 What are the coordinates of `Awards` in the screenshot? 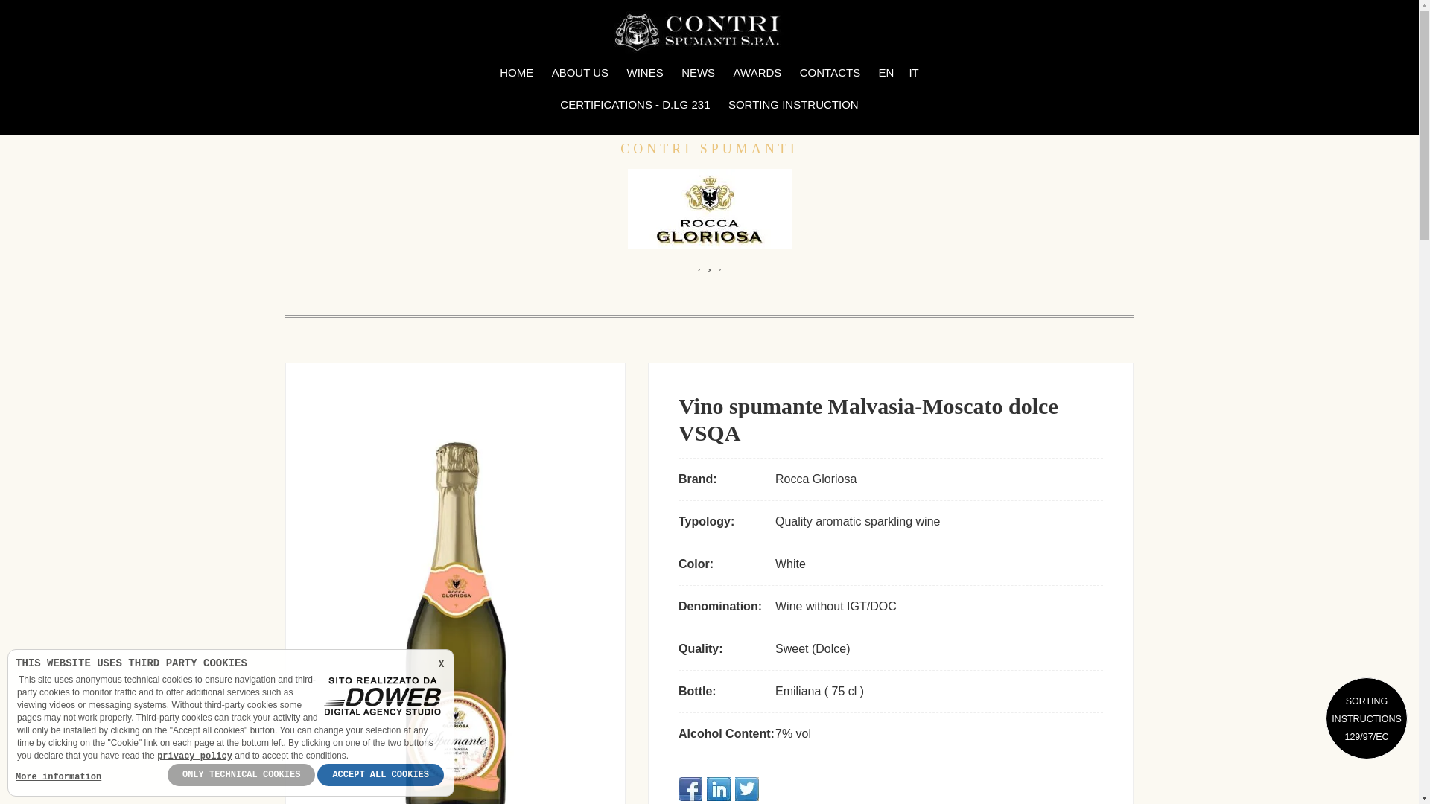 It's located at (757, 73).